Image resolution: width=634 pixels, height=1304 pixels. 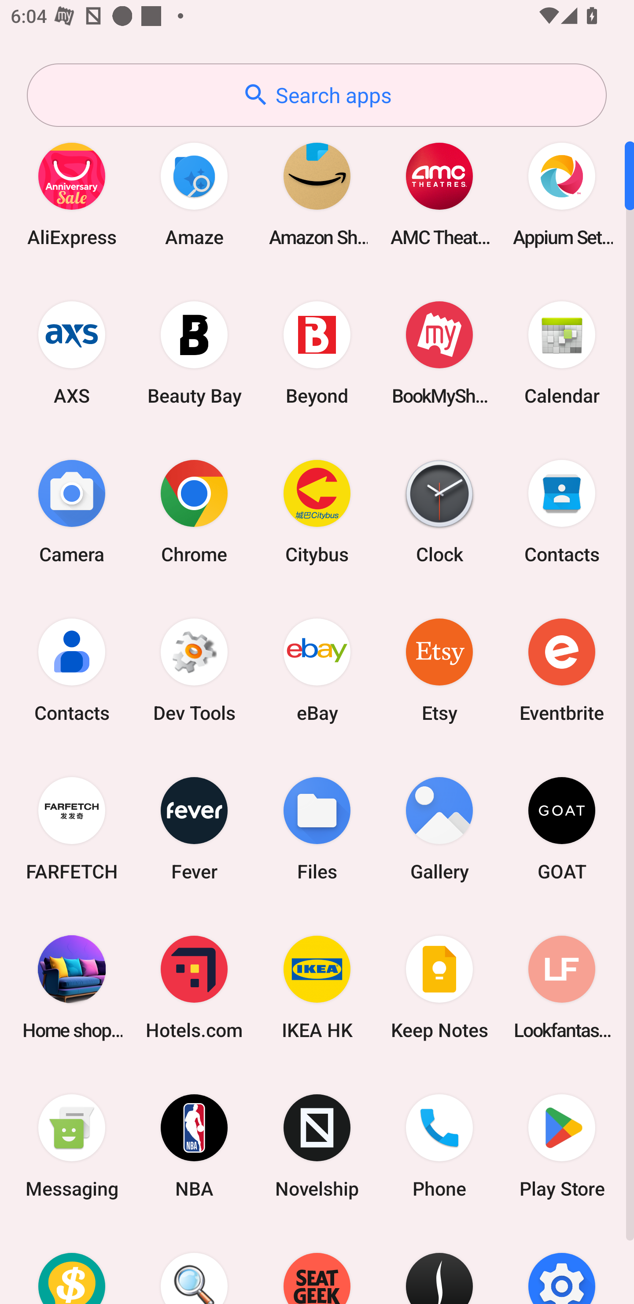 What do you see at coordinates (439, 194) in the screenshot?
I see `AMC Theatres` at bounding box center [439, 194].